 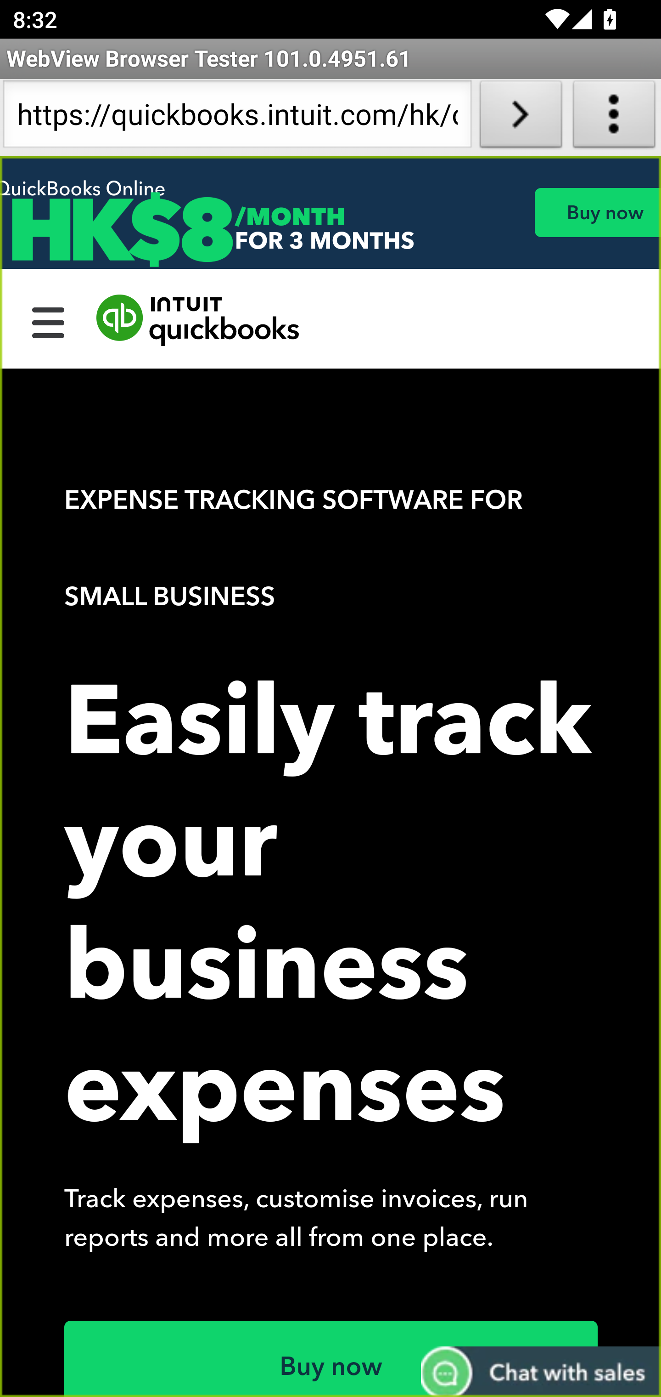 I want to click on quickbooks, so click(x=198, y=320).